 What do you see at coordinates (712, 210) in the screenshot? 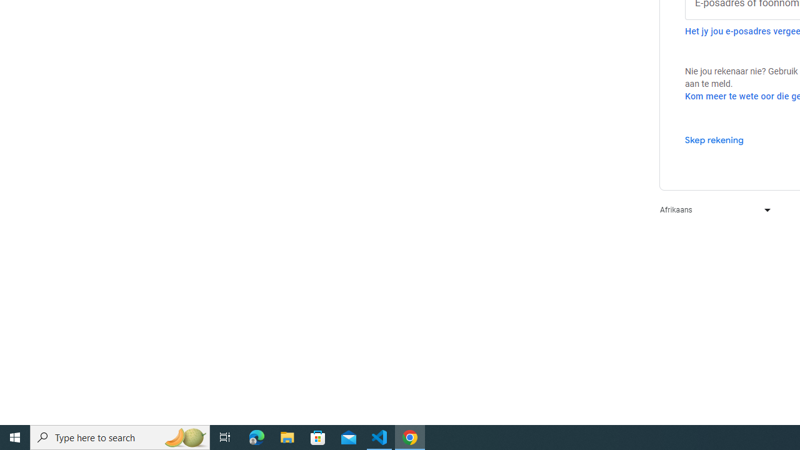
I see `Afrikaans` at bounding box center [712, 210].